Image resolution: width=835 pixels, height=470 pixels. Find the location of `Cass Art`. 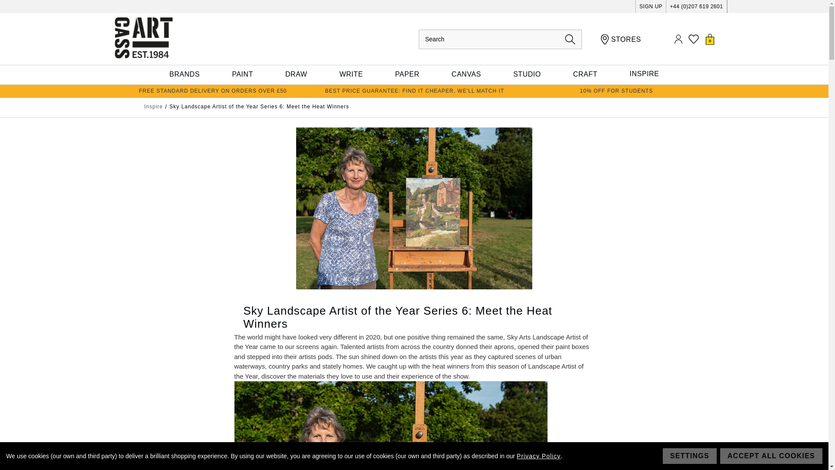

Cass Art is located at coordinates (143, 37).